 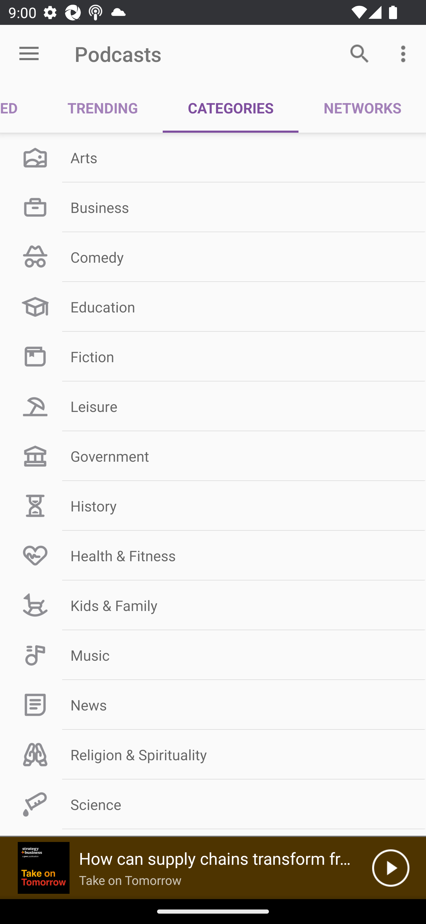 What do you see at coordinates (405, 53) in the screenshot?
I see `More options` at bounding box center [405, 53].